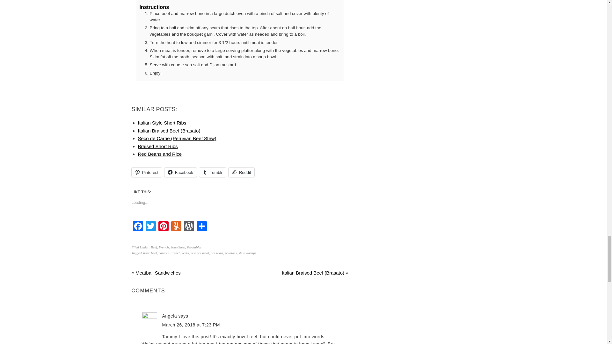 The height and width of the screenshot is (344, 612). I want to click on Beef, so click(154, 247).